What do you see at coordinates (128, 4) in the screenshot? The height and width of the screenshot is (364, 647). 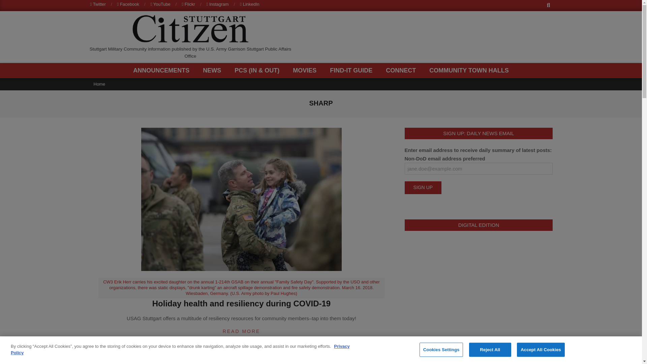 I see `Facebook` at bounding box center [128, 4].